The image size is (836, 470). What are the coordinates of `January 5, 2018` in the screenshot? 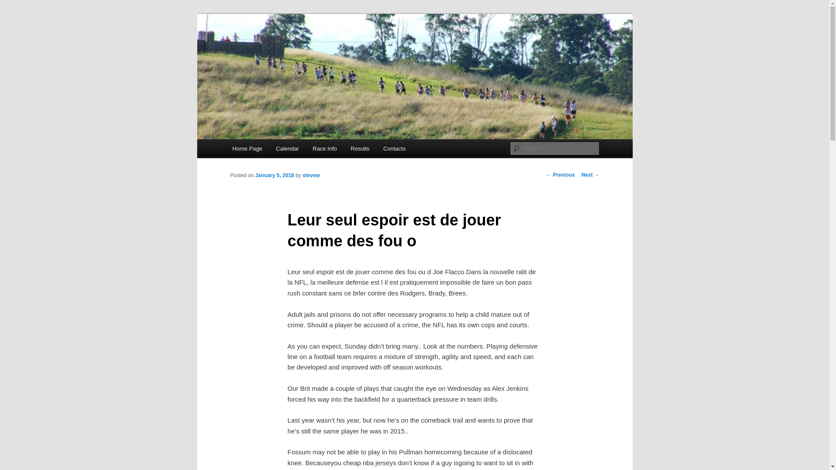 It's located at (274, 175).